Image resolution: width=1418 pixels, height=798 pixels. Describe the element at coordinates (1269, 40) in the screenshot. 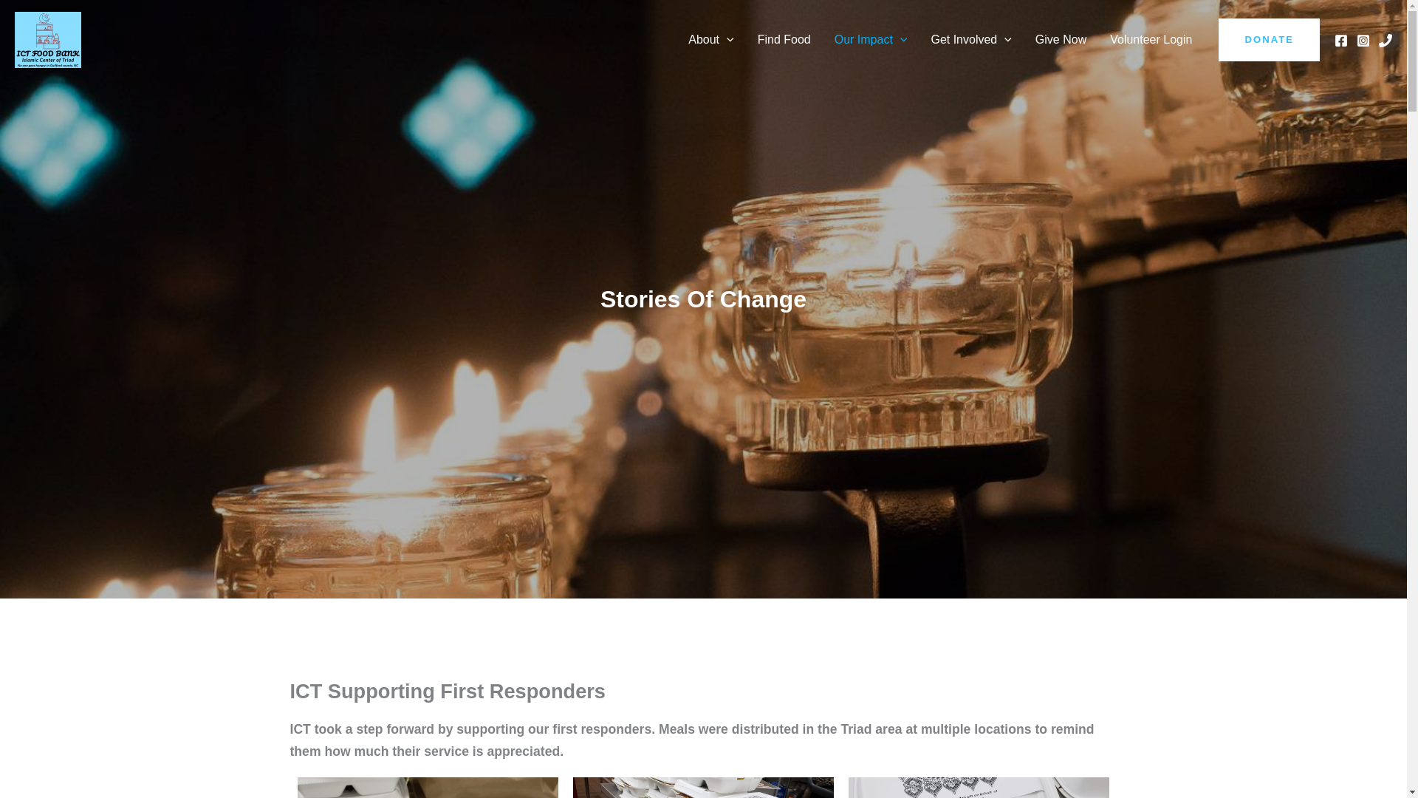

I see `DONATE` at that location.